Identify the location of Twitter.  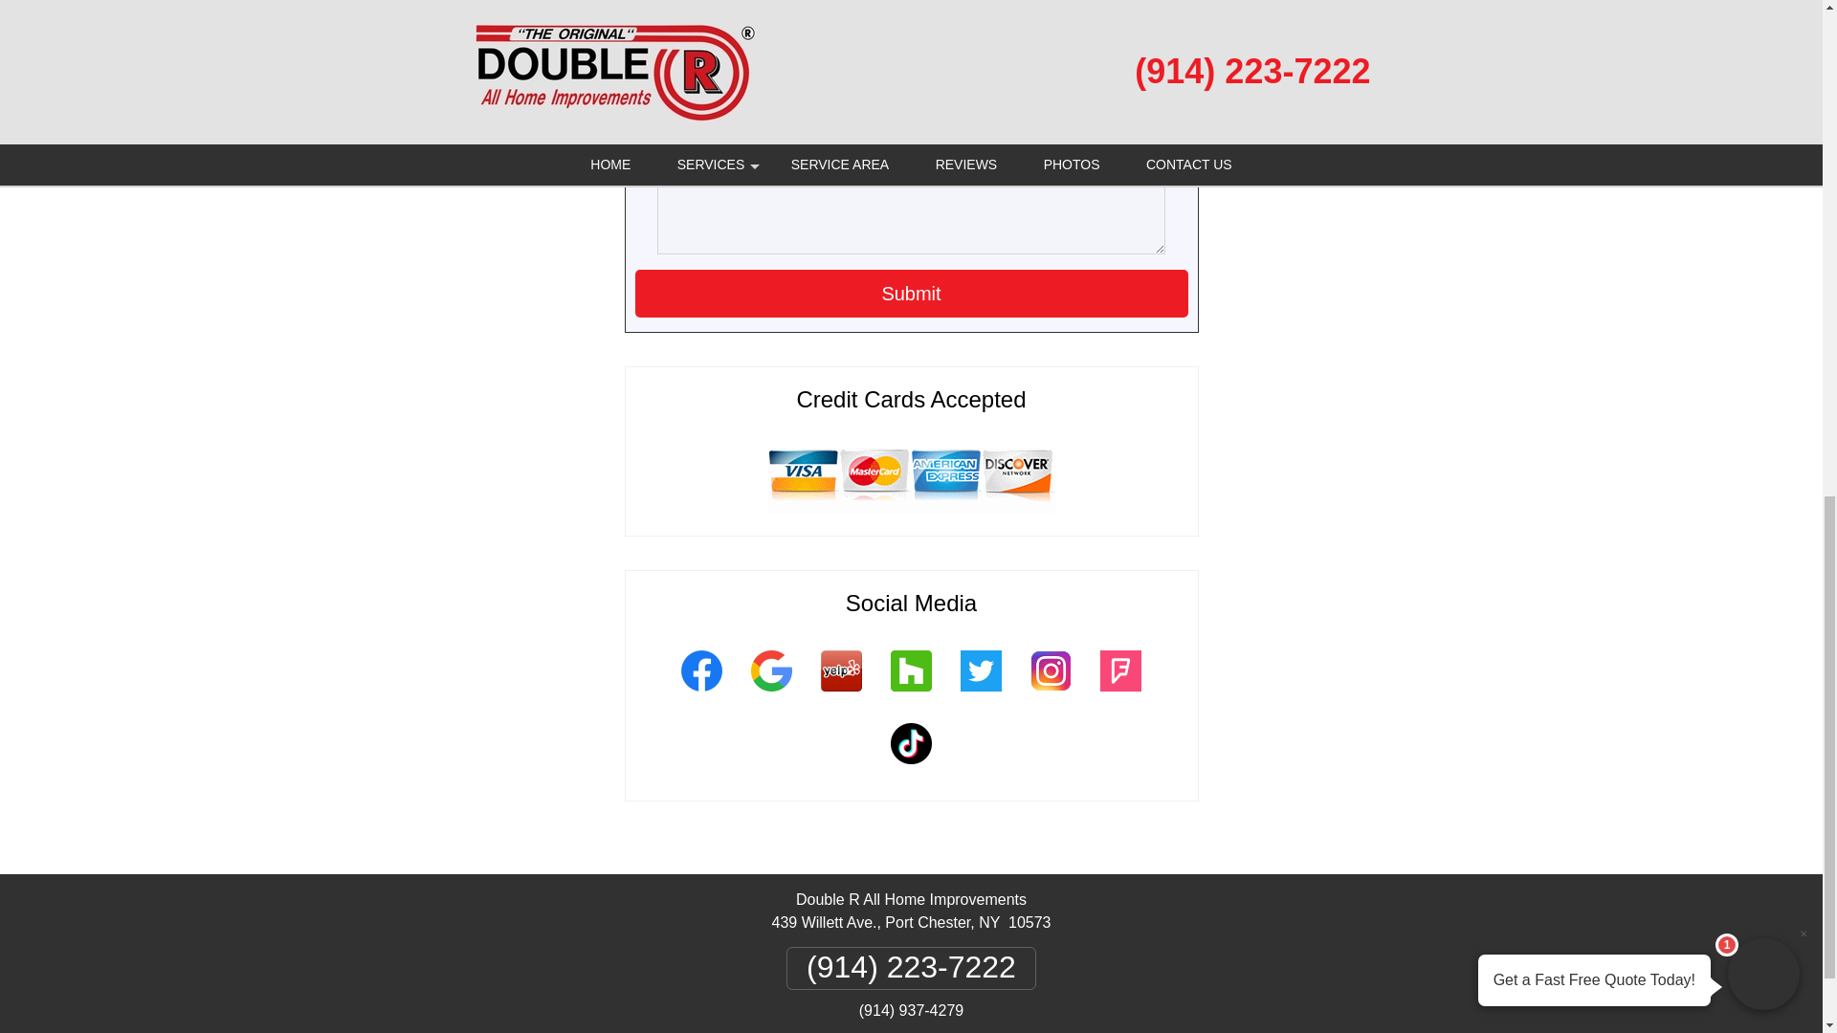
(980, 693).